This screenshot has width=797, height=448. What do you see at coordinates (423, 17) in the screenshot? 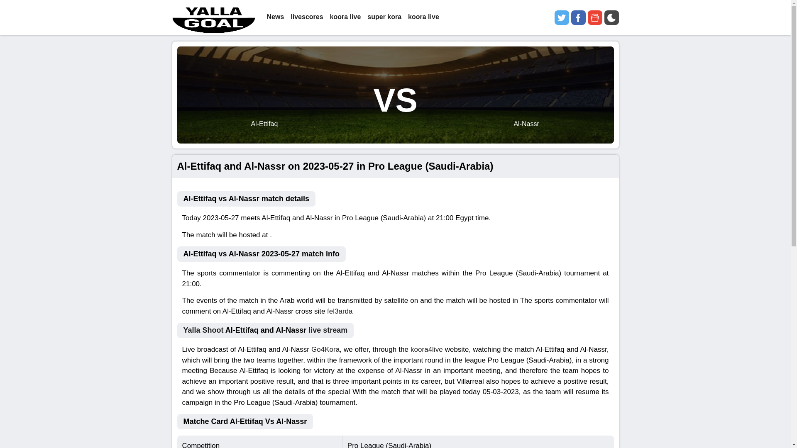
I see `koora live` at bounding box center [423, 17].